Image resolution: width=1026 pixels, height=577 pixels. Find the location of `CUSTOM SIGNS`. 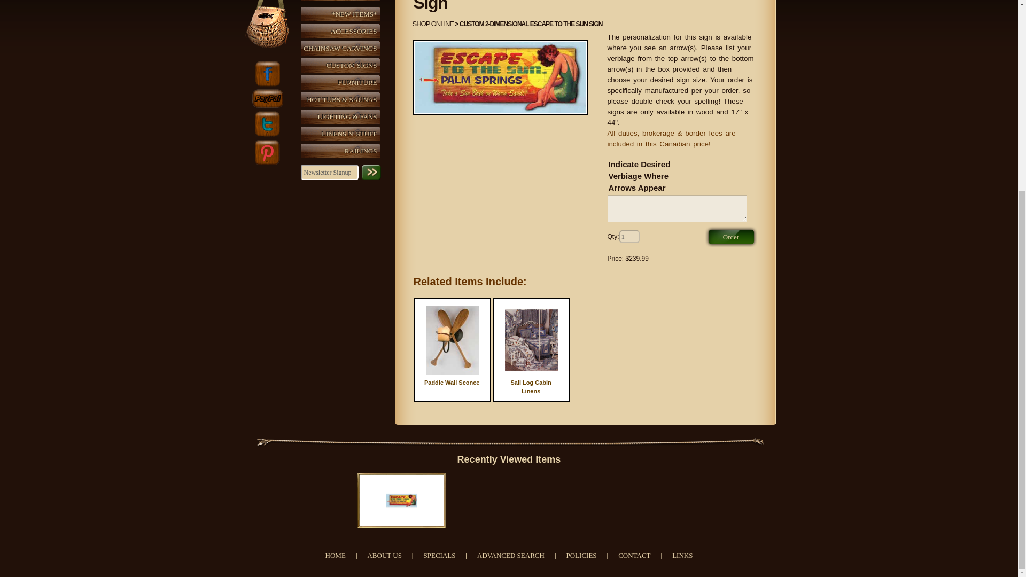

CUSTOM SIGNS is located at coordinates (343, 65).